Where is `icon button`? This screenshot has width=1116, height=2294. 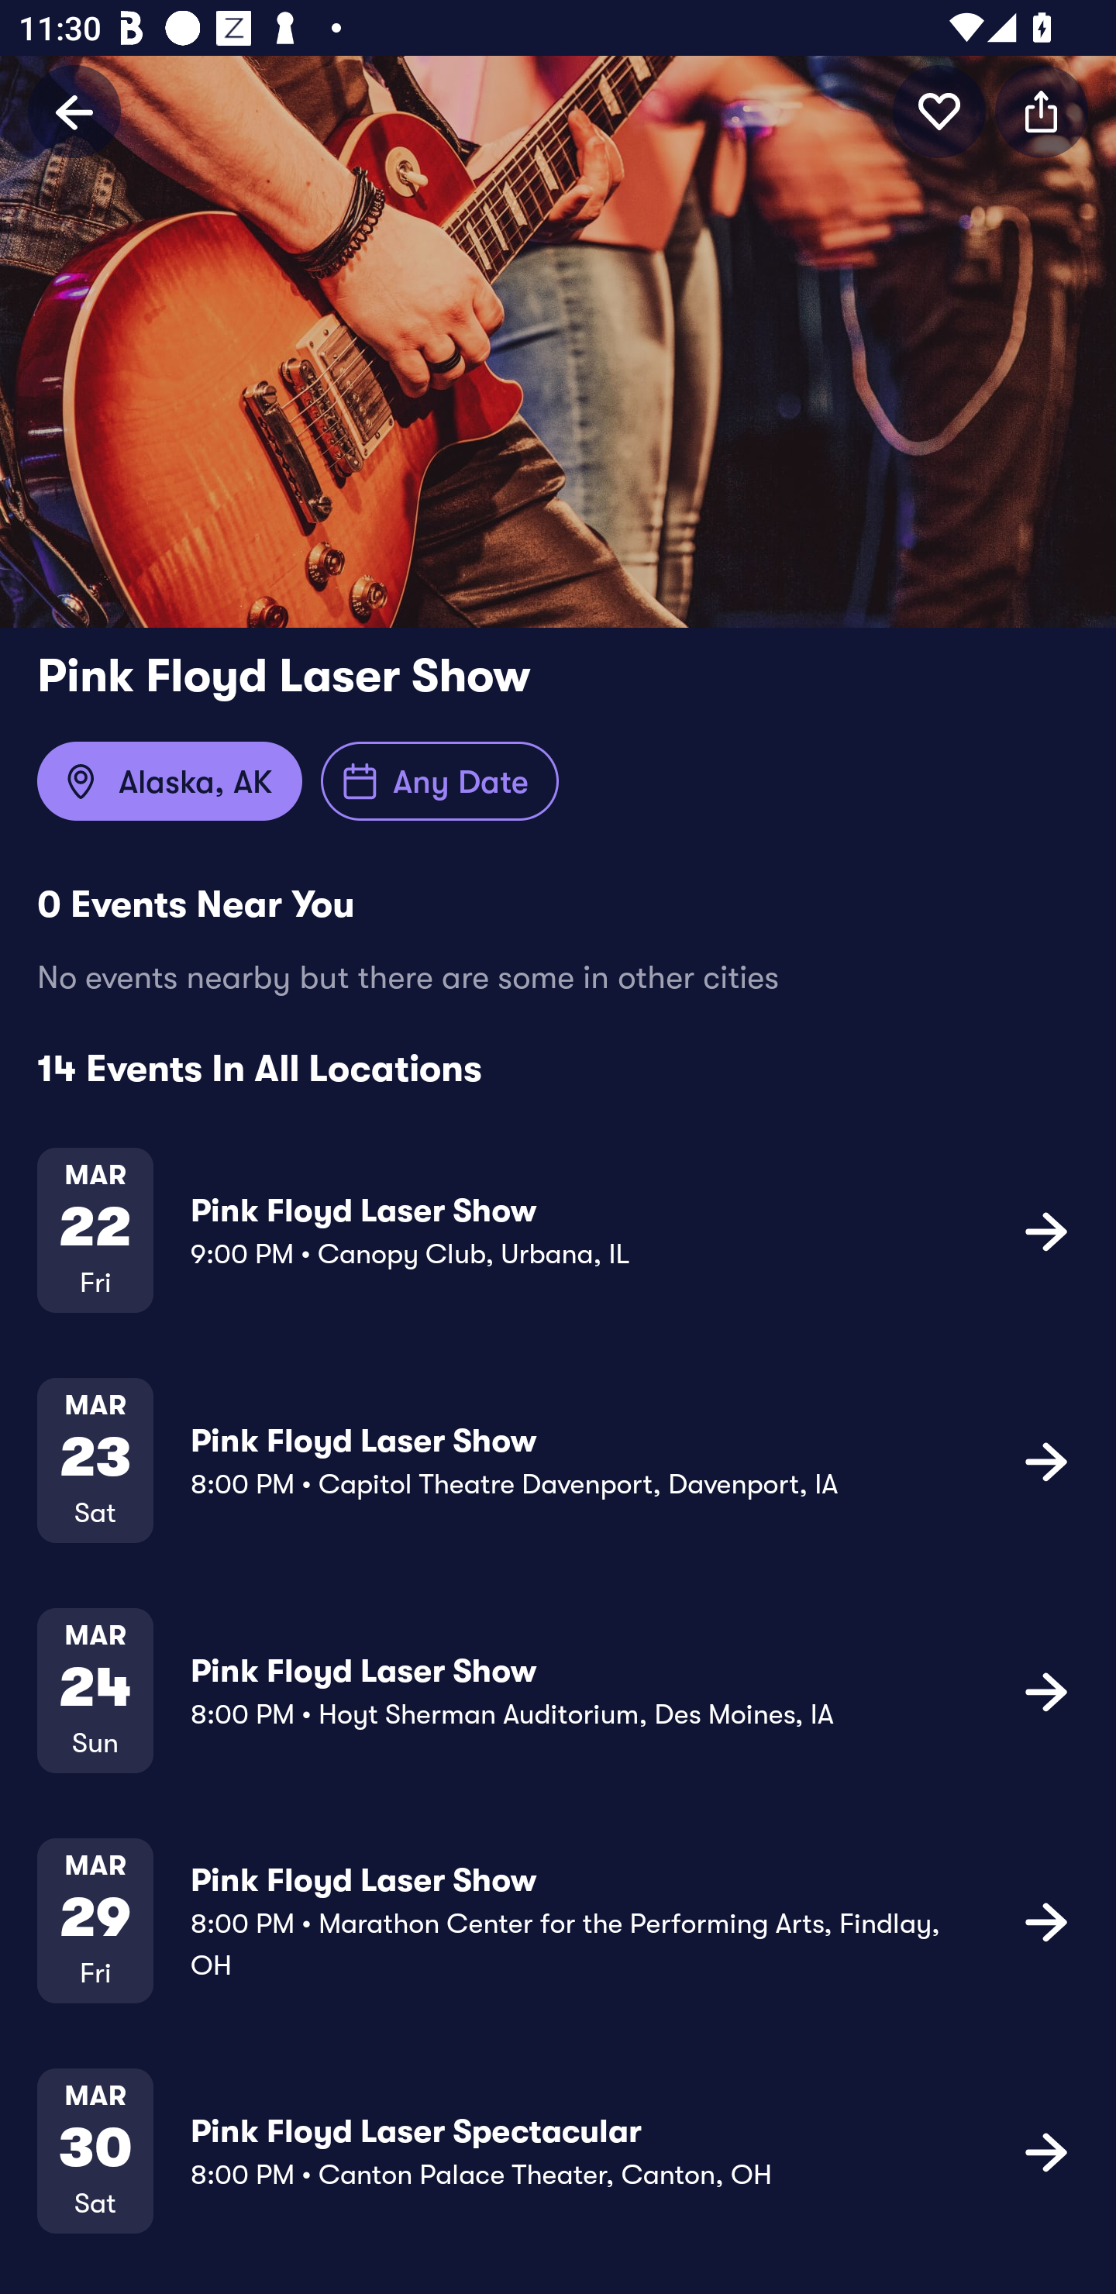 icon button is located at coordinates (1046, 1461).